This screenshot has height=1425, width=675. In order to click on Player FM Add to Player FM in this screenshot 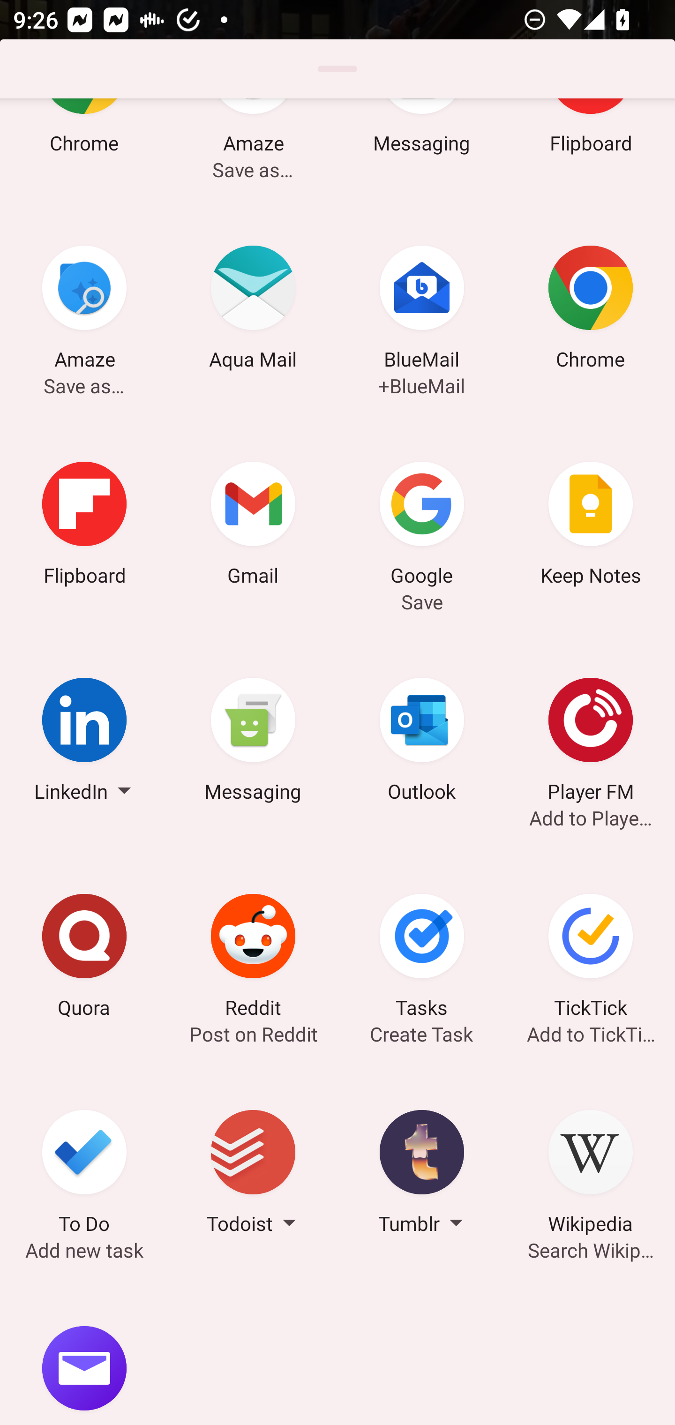, I will do `click(591, 742)`.